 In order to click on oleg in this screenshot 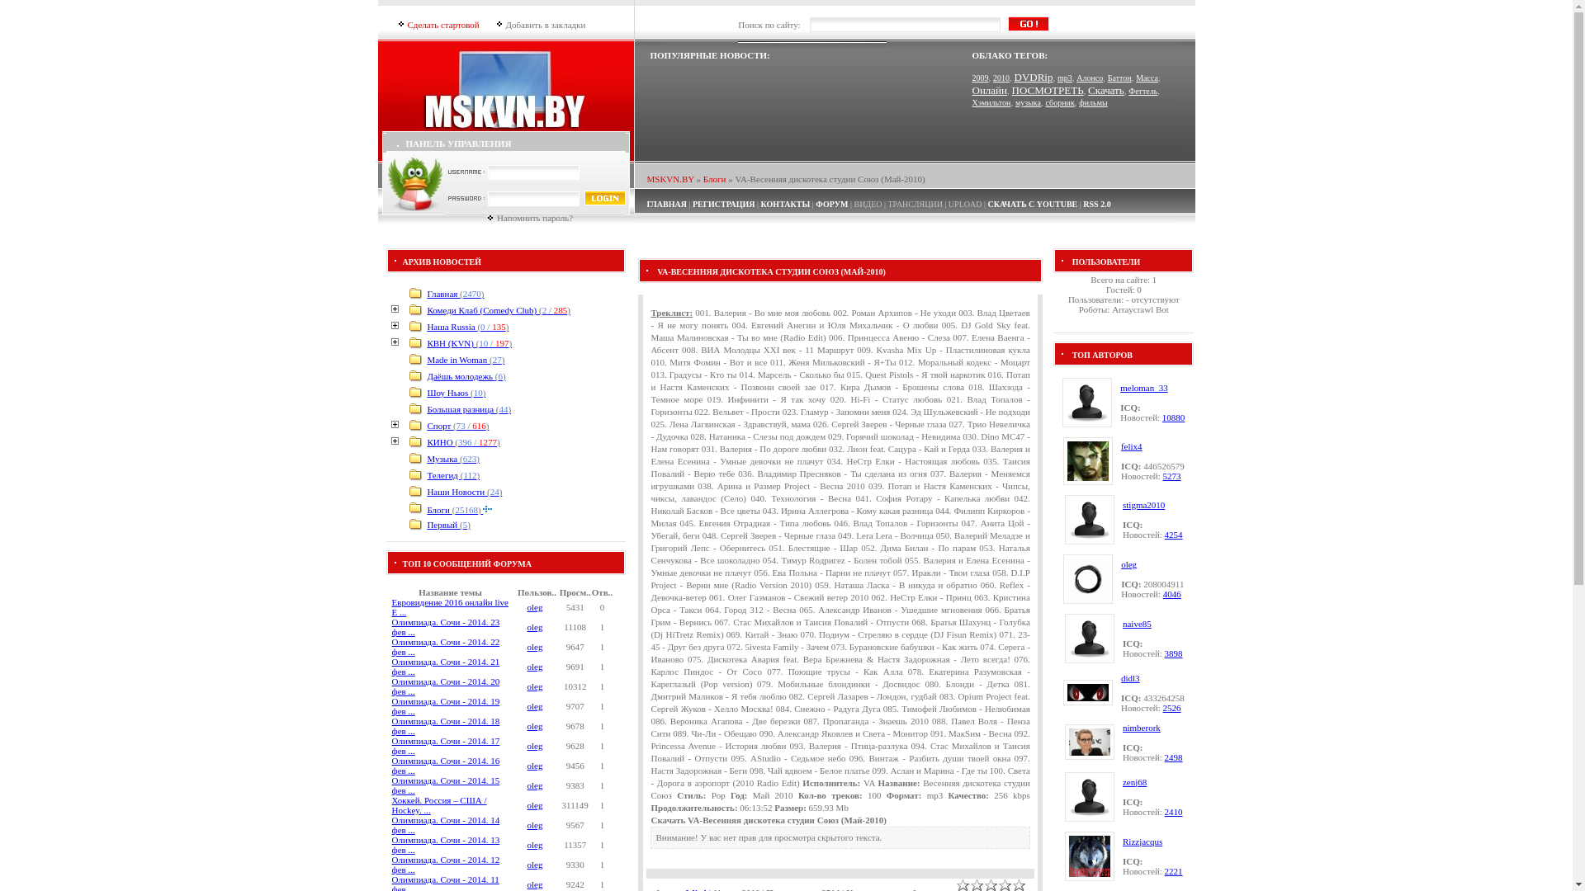, I will do `click(535, 647)`.